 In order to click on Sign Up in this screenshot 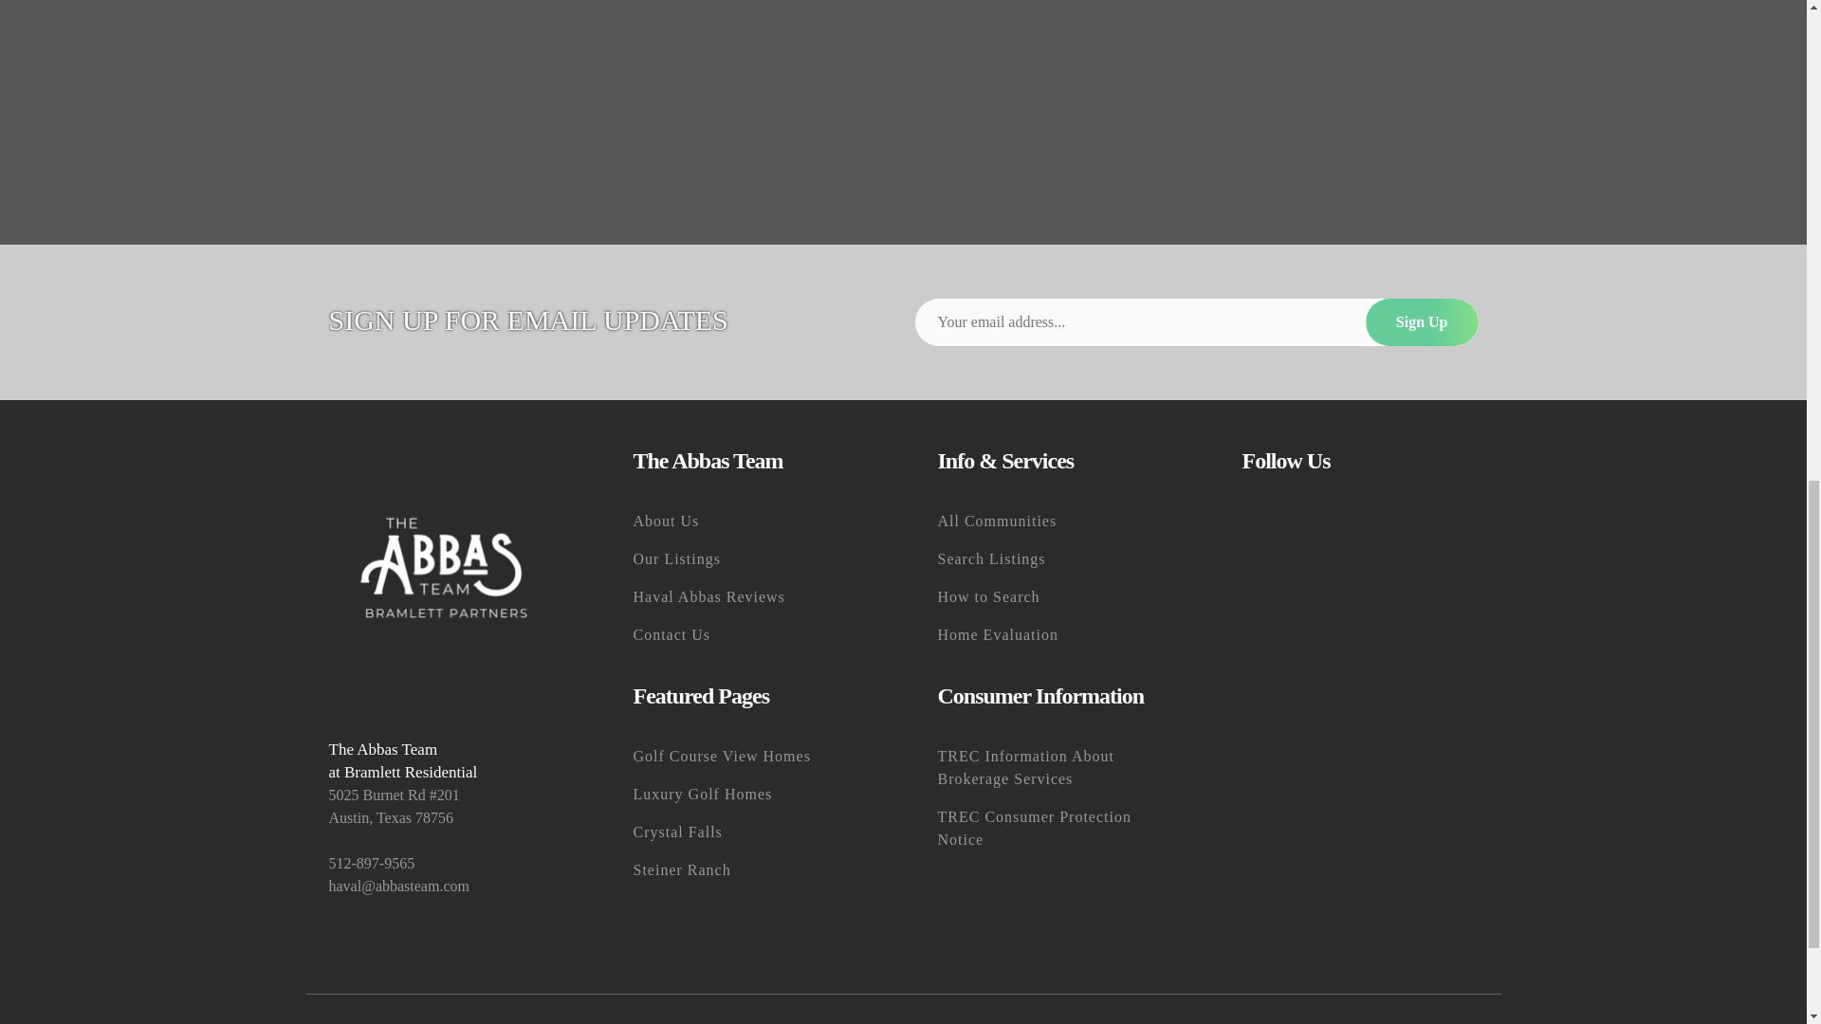, I will do `click(1423, 322)`.